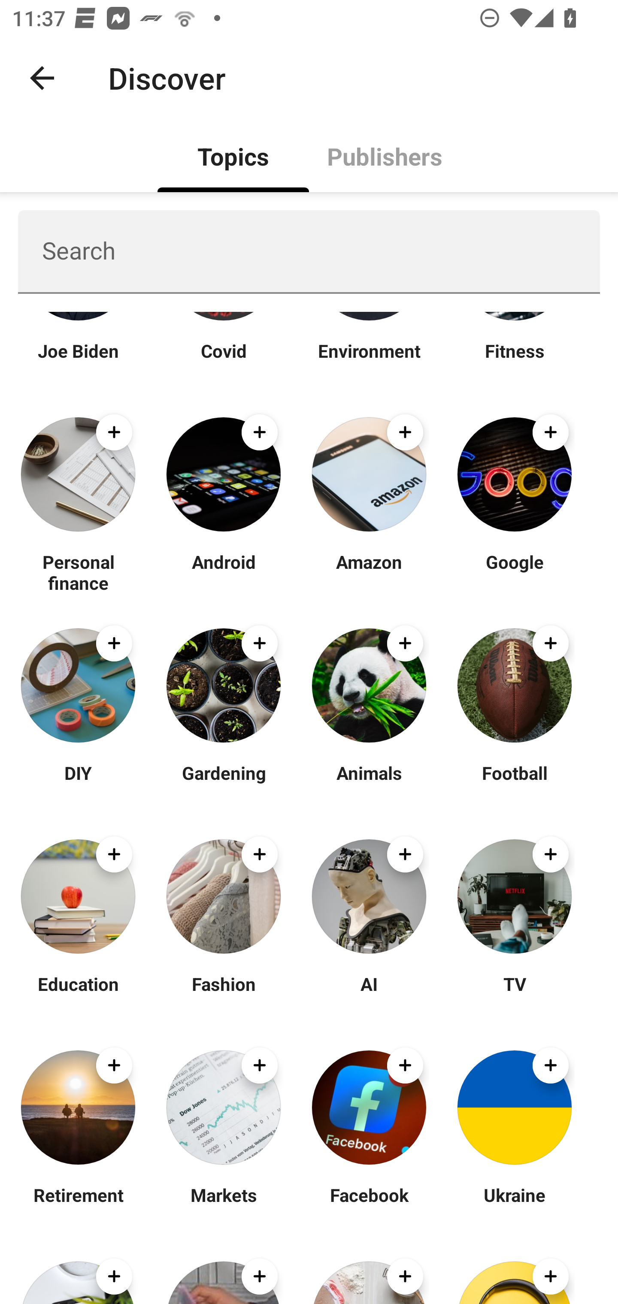  I want to click on Fitness, so click(514, 361).